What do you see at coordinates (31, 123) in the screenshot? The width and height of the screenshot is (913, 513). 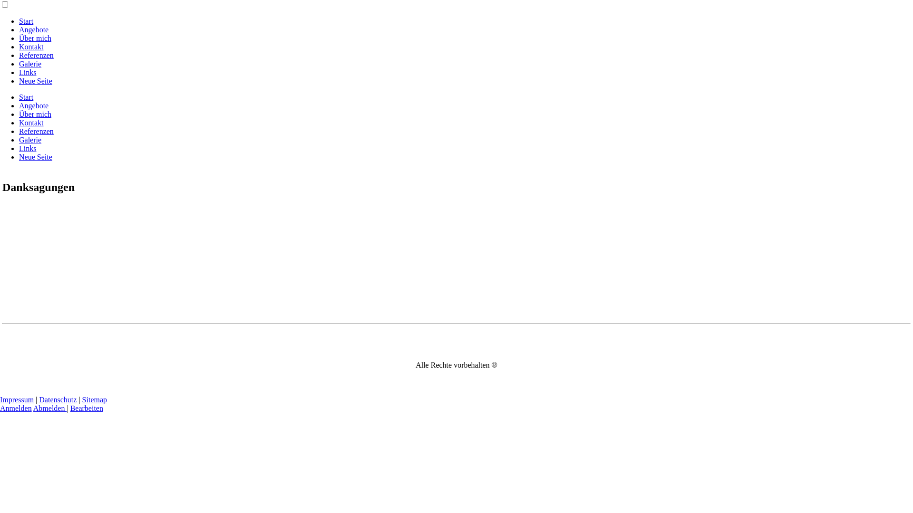 I see `Kontakt` at bounding box center [31, 123].